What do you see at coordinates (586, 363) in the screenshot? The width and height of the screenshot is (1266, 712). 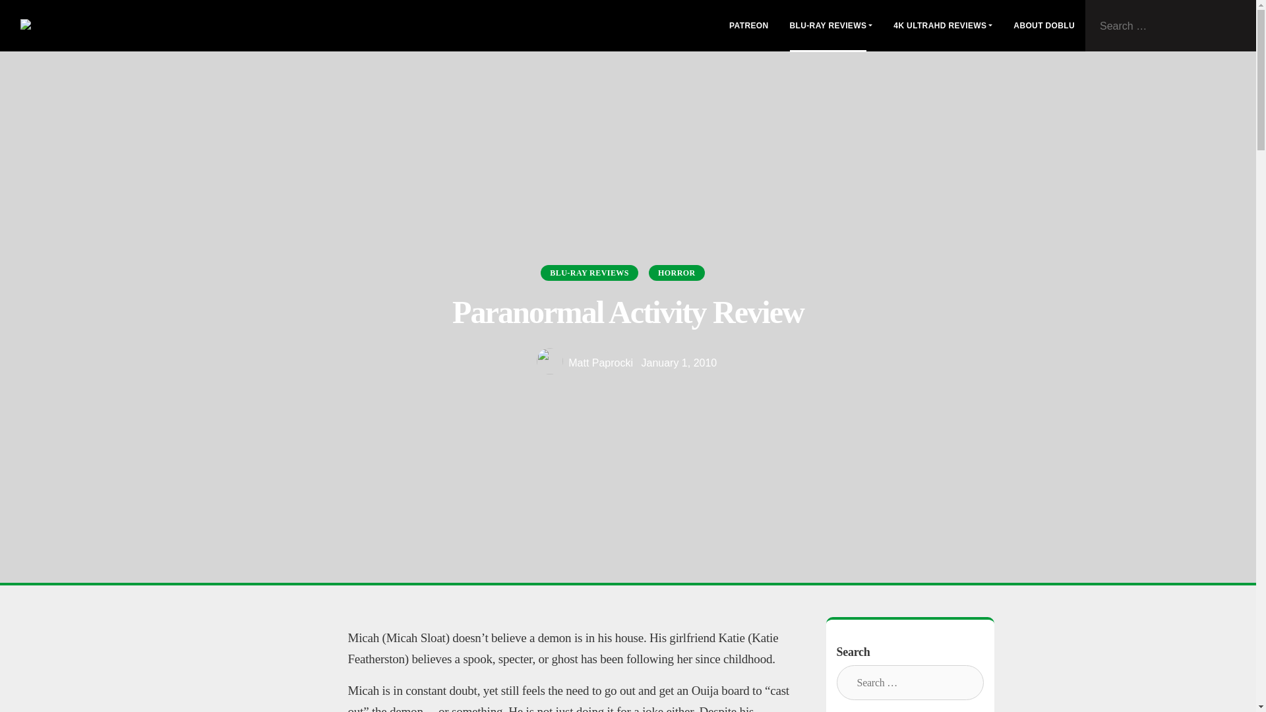 I see `Matt Paprocki` at bounding box center [586, 363].